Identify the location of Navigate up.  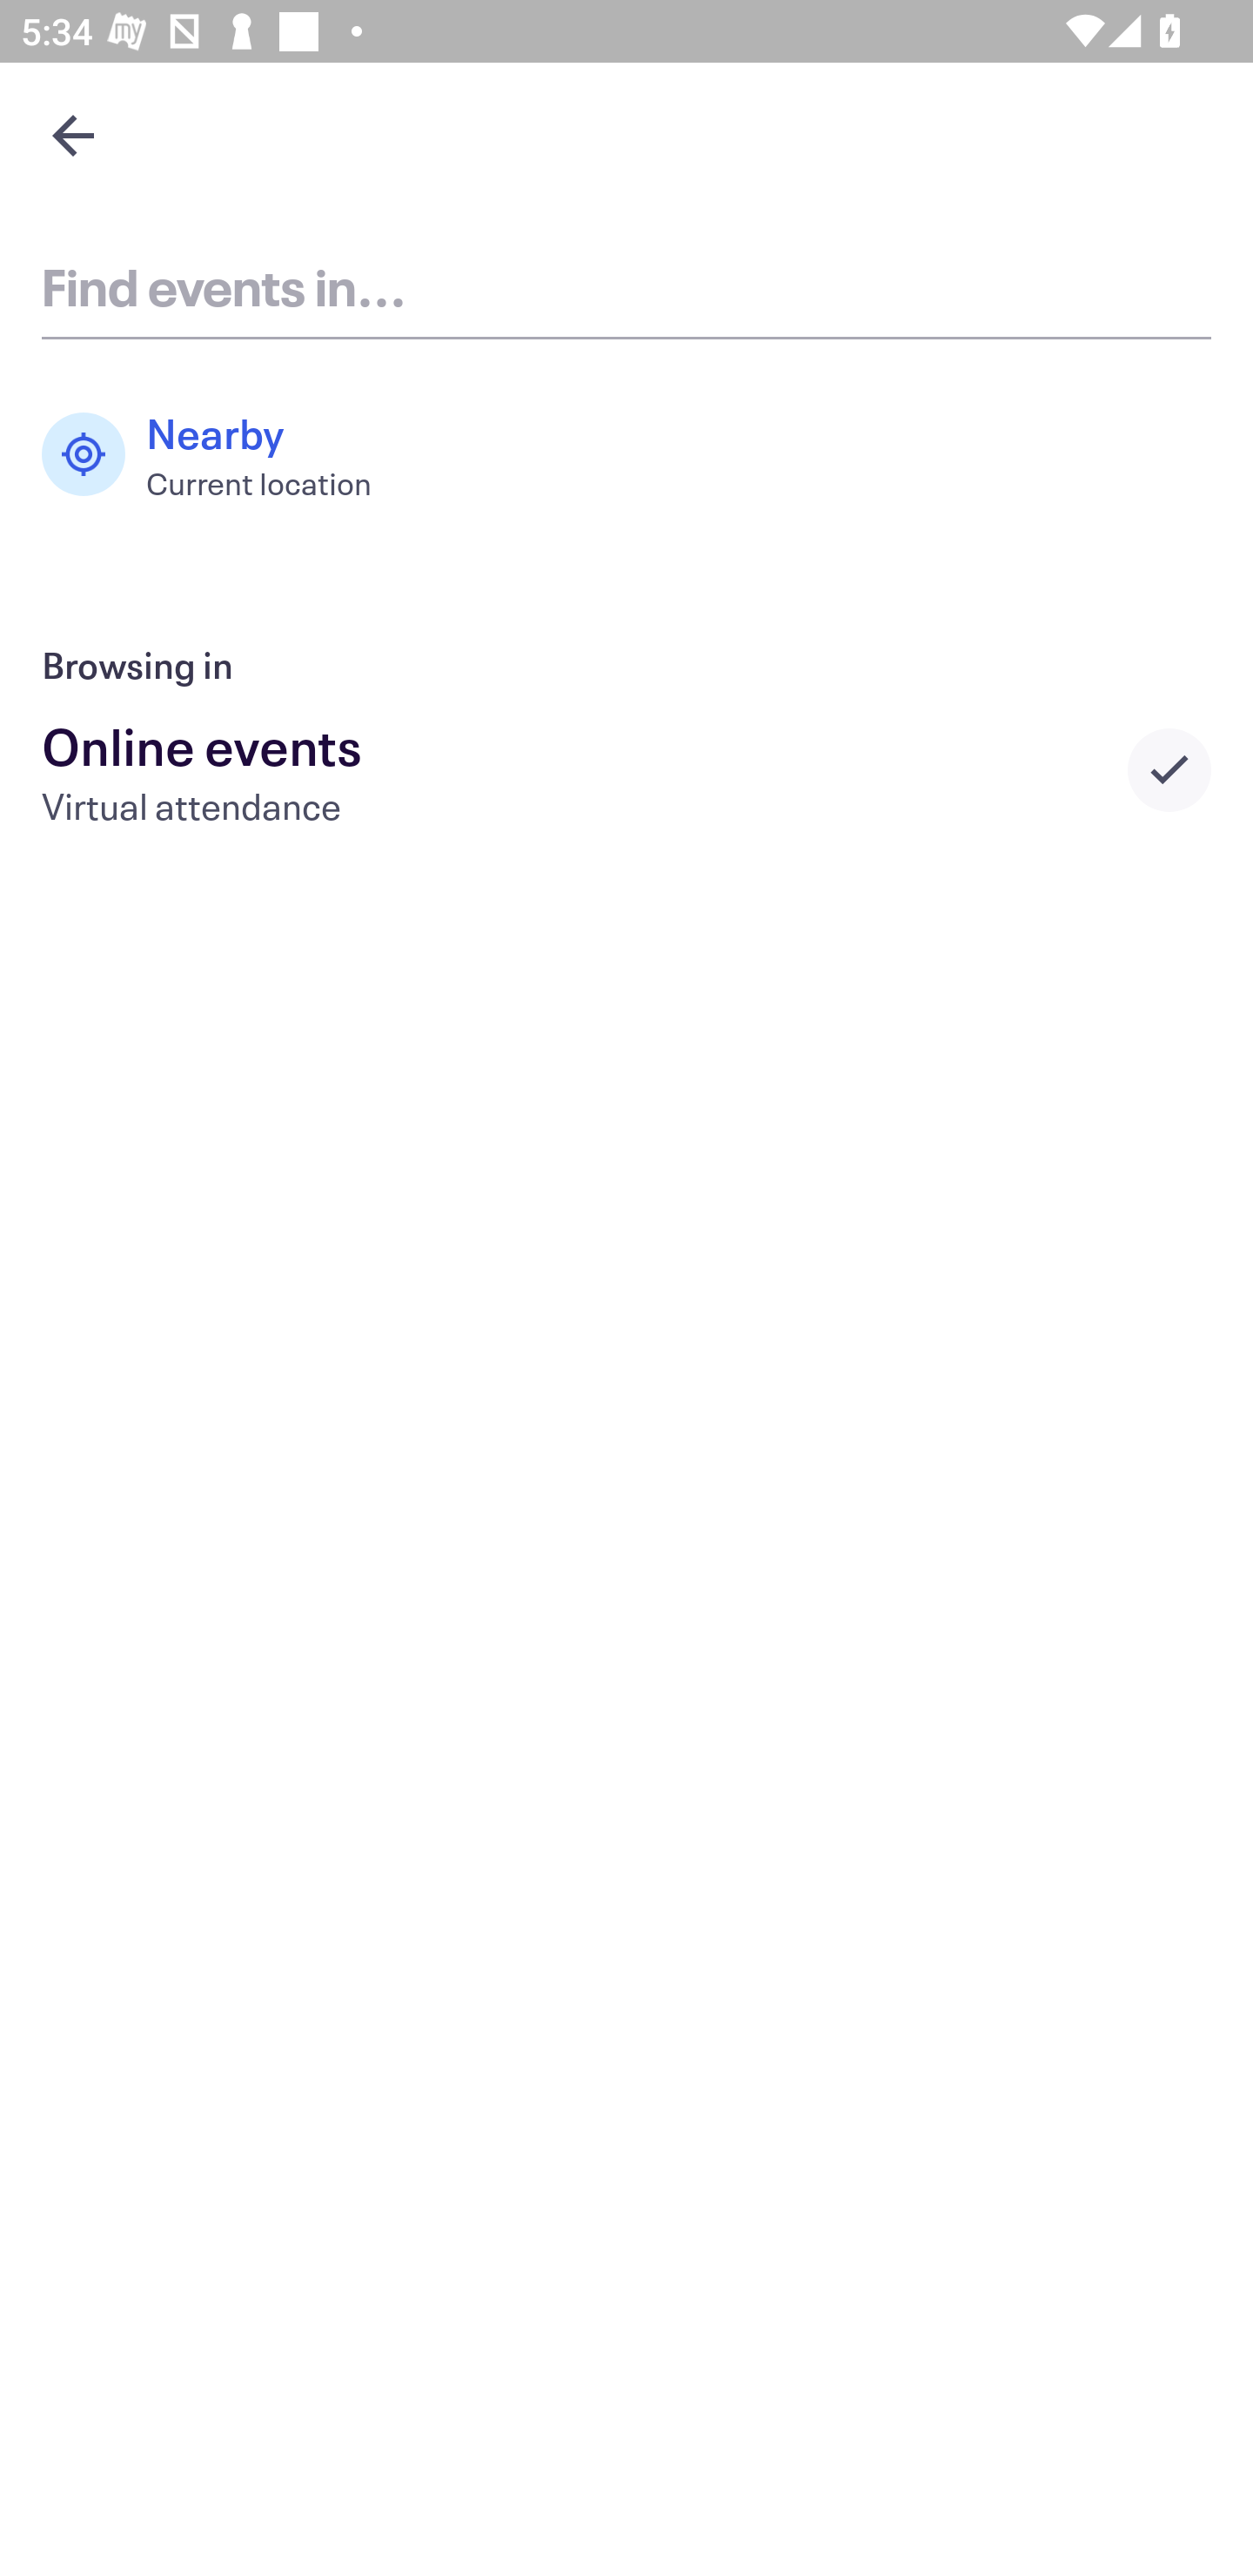
(73, 135).